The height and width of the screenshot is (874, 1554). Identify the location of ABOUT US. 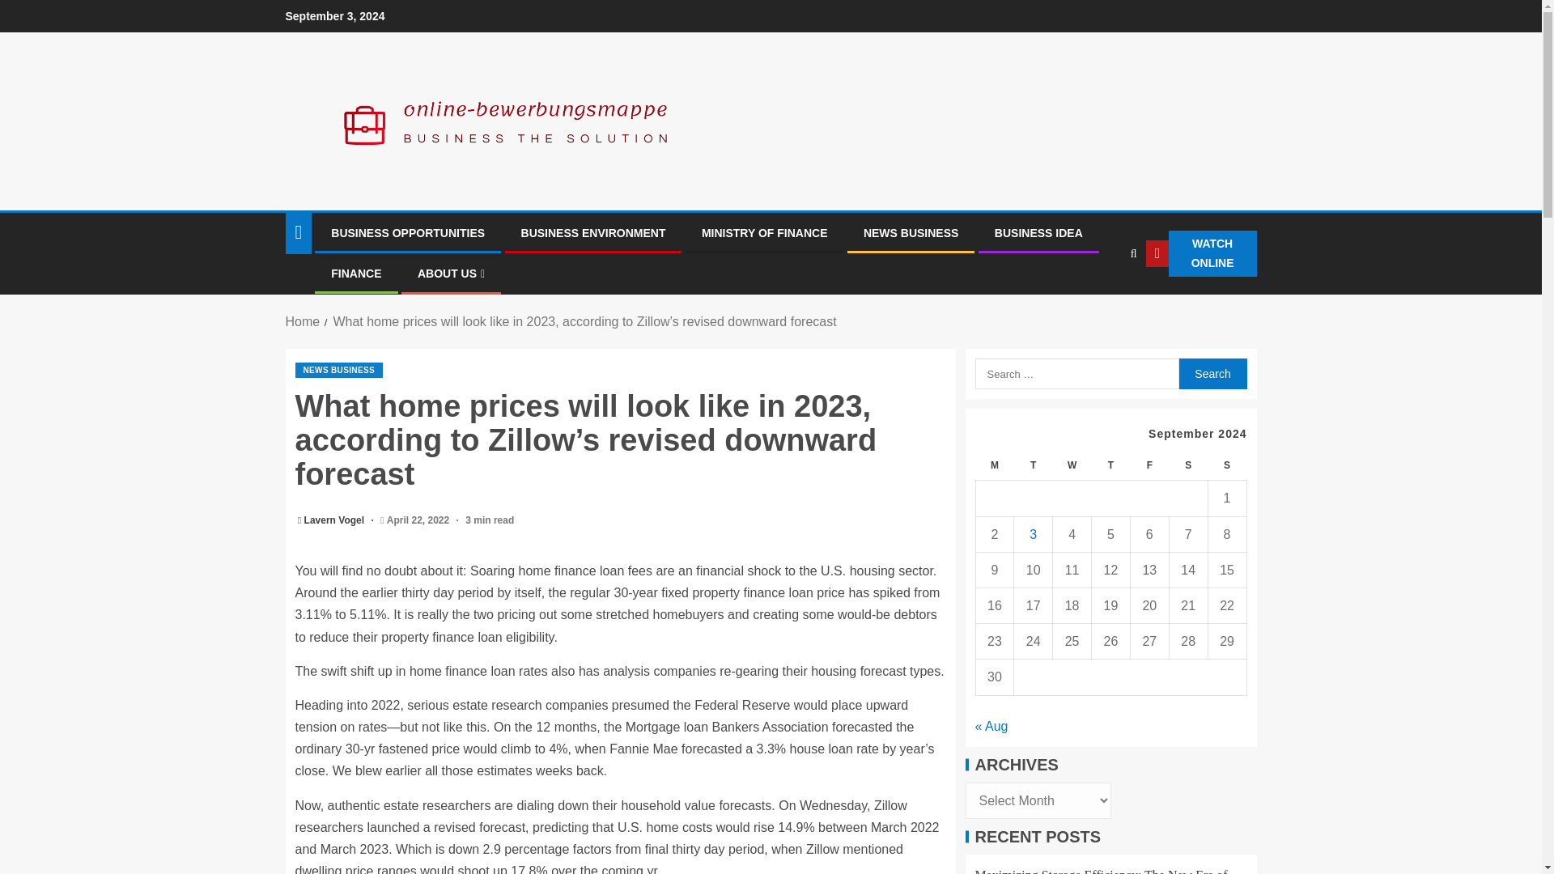
(452, 274).